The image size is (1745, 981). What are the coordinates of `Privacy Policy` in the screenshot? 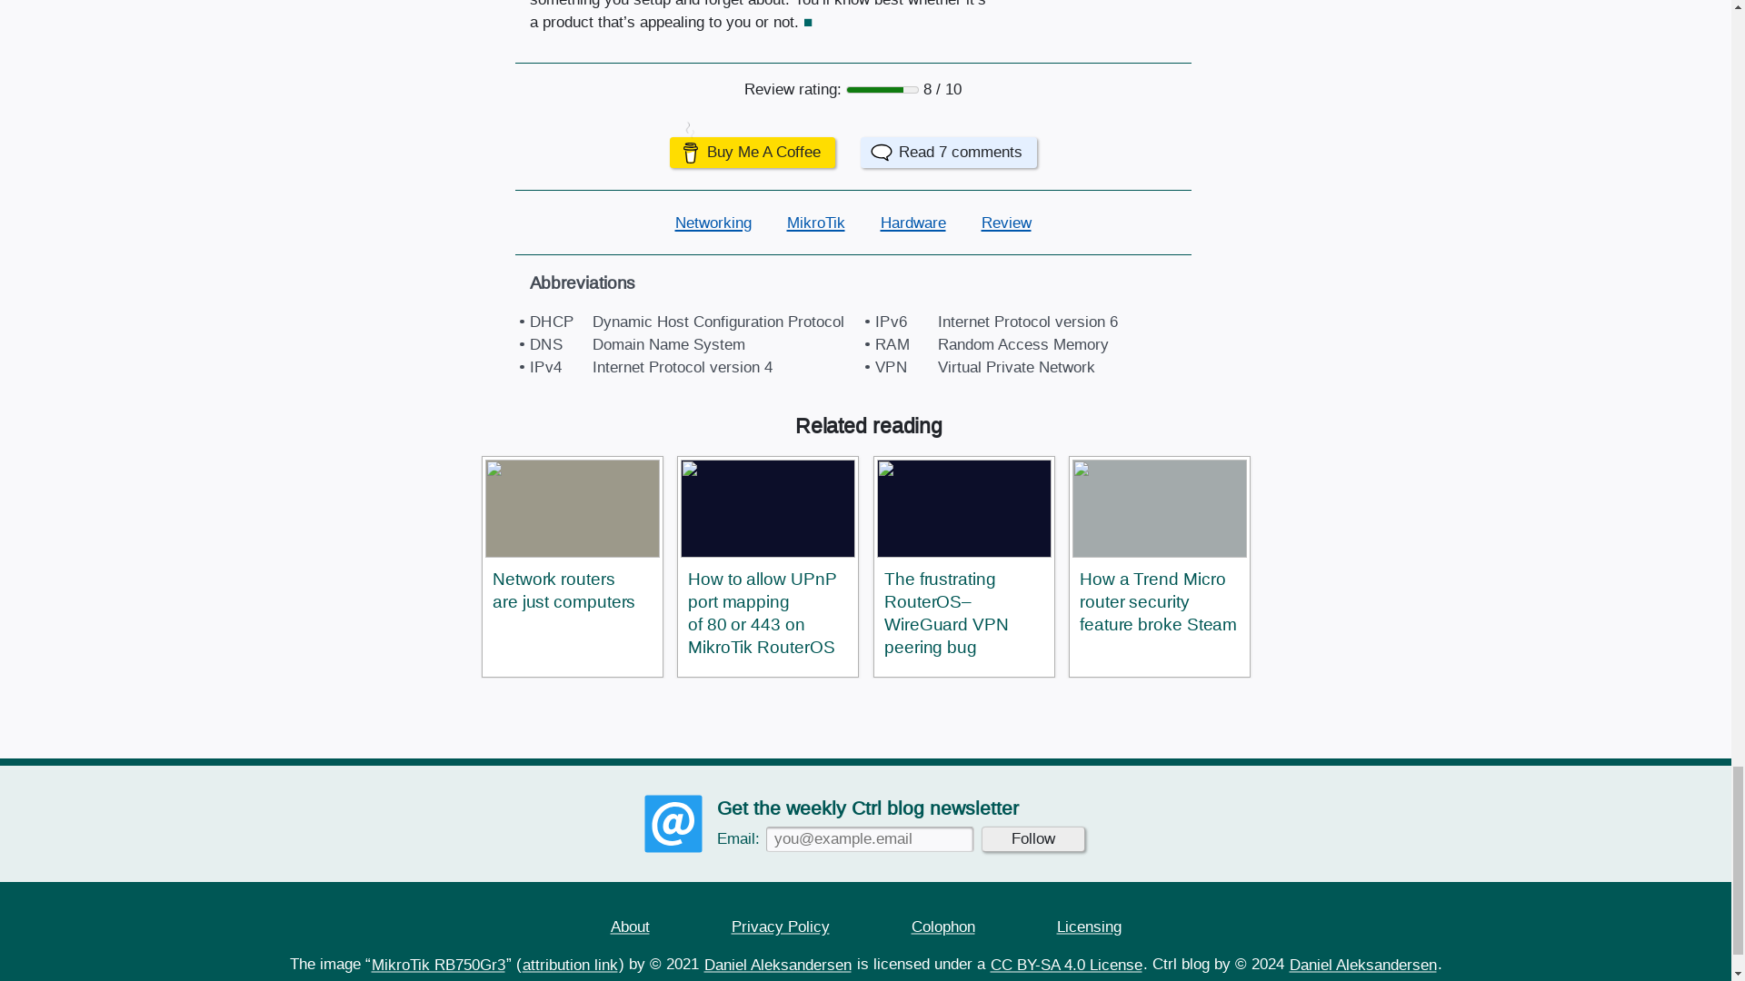 It's located at (780, 926).